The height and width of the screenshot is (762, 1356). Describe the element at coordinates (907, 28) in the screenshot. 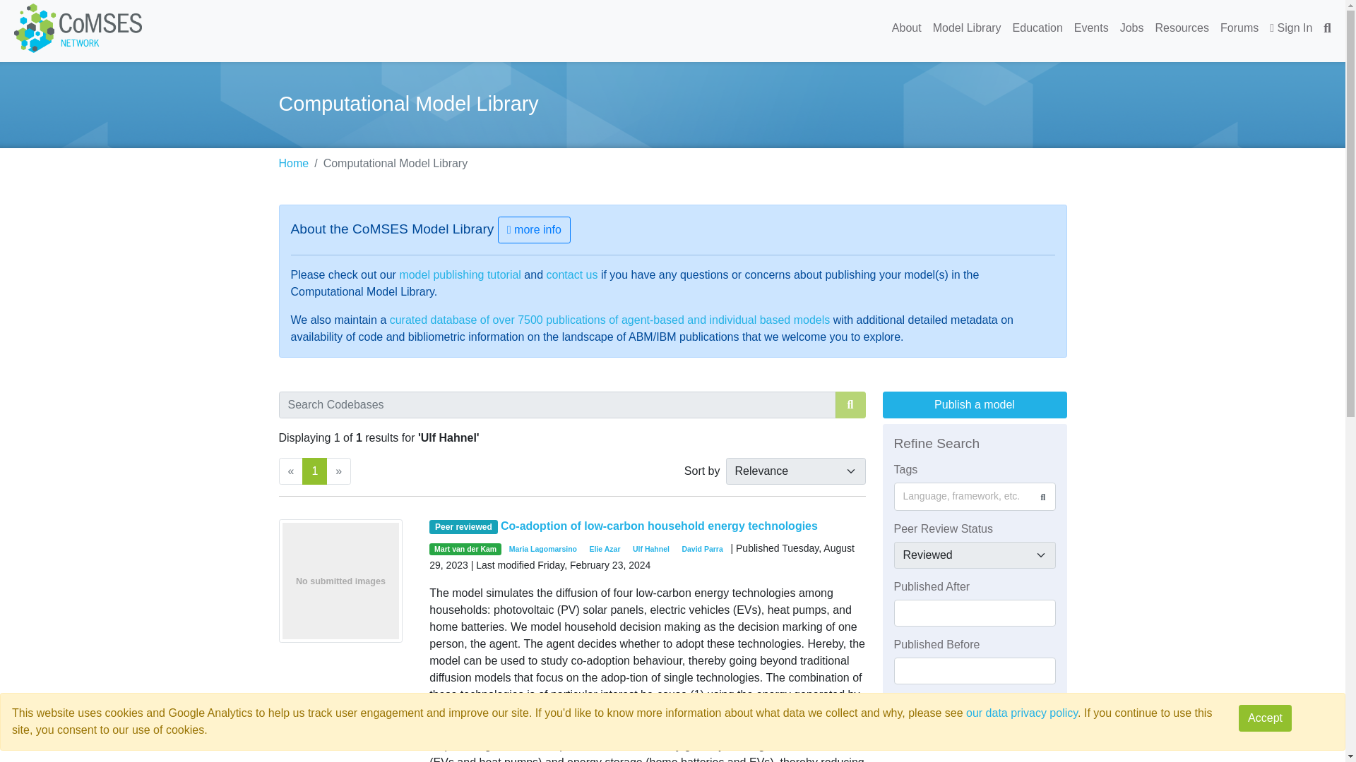

I see `About` at that location.